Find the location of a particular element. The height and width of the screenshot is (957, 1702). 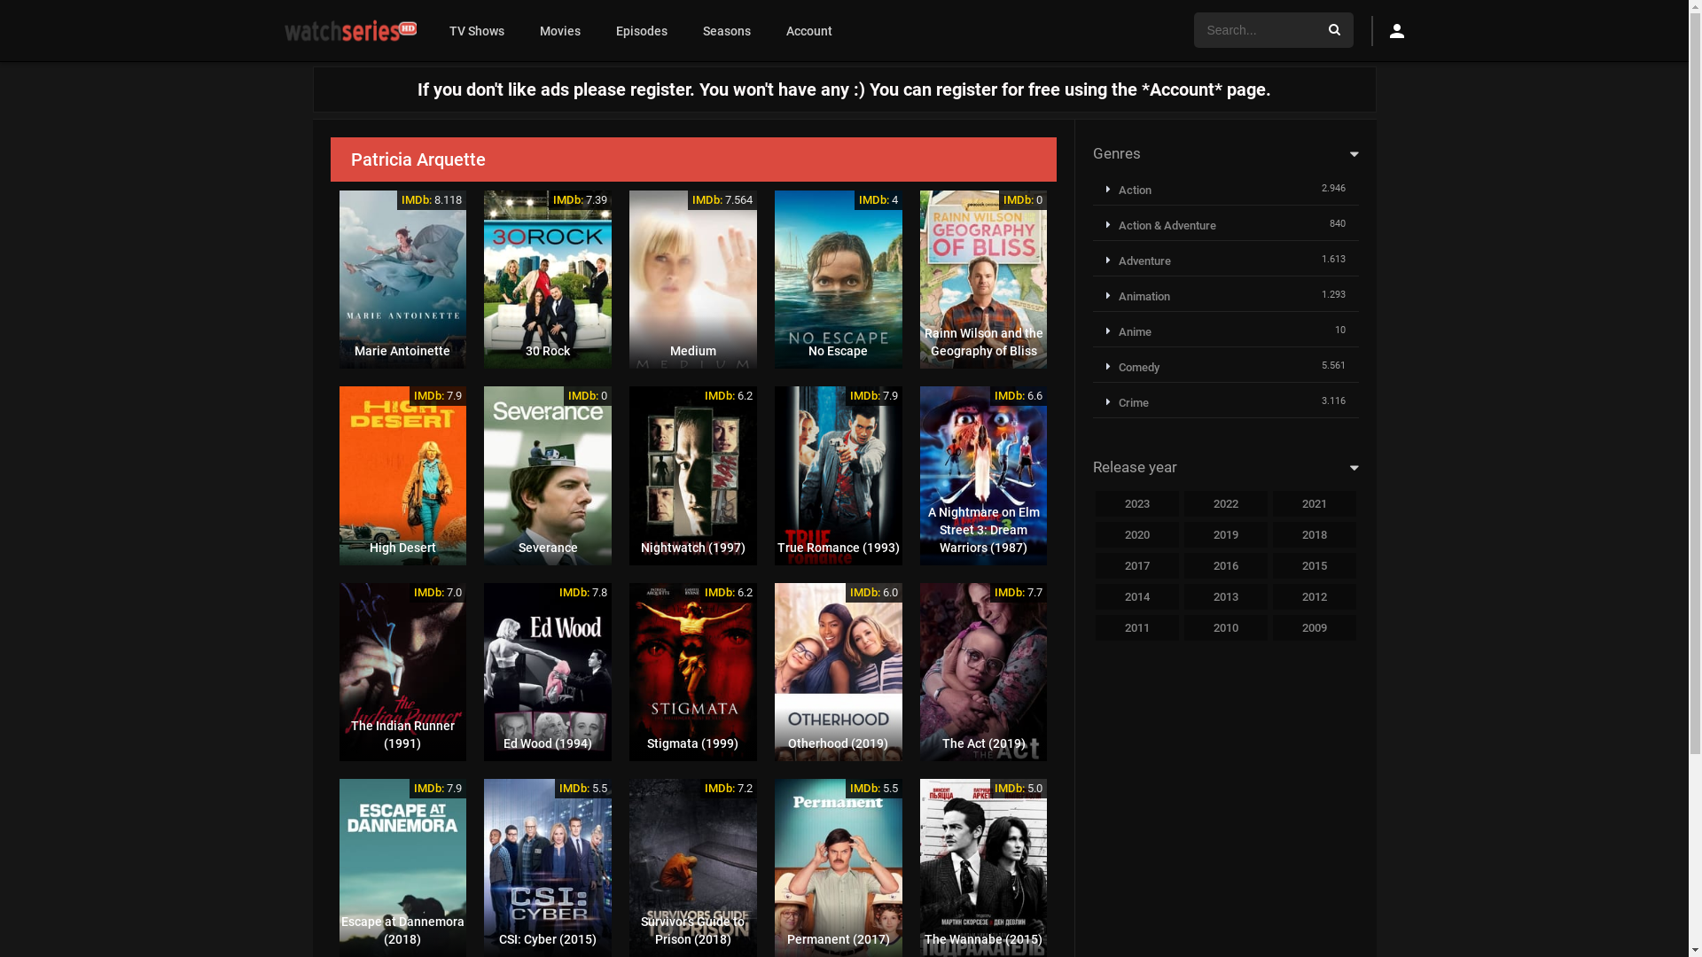

Action is located at coordinates (1129, 190).